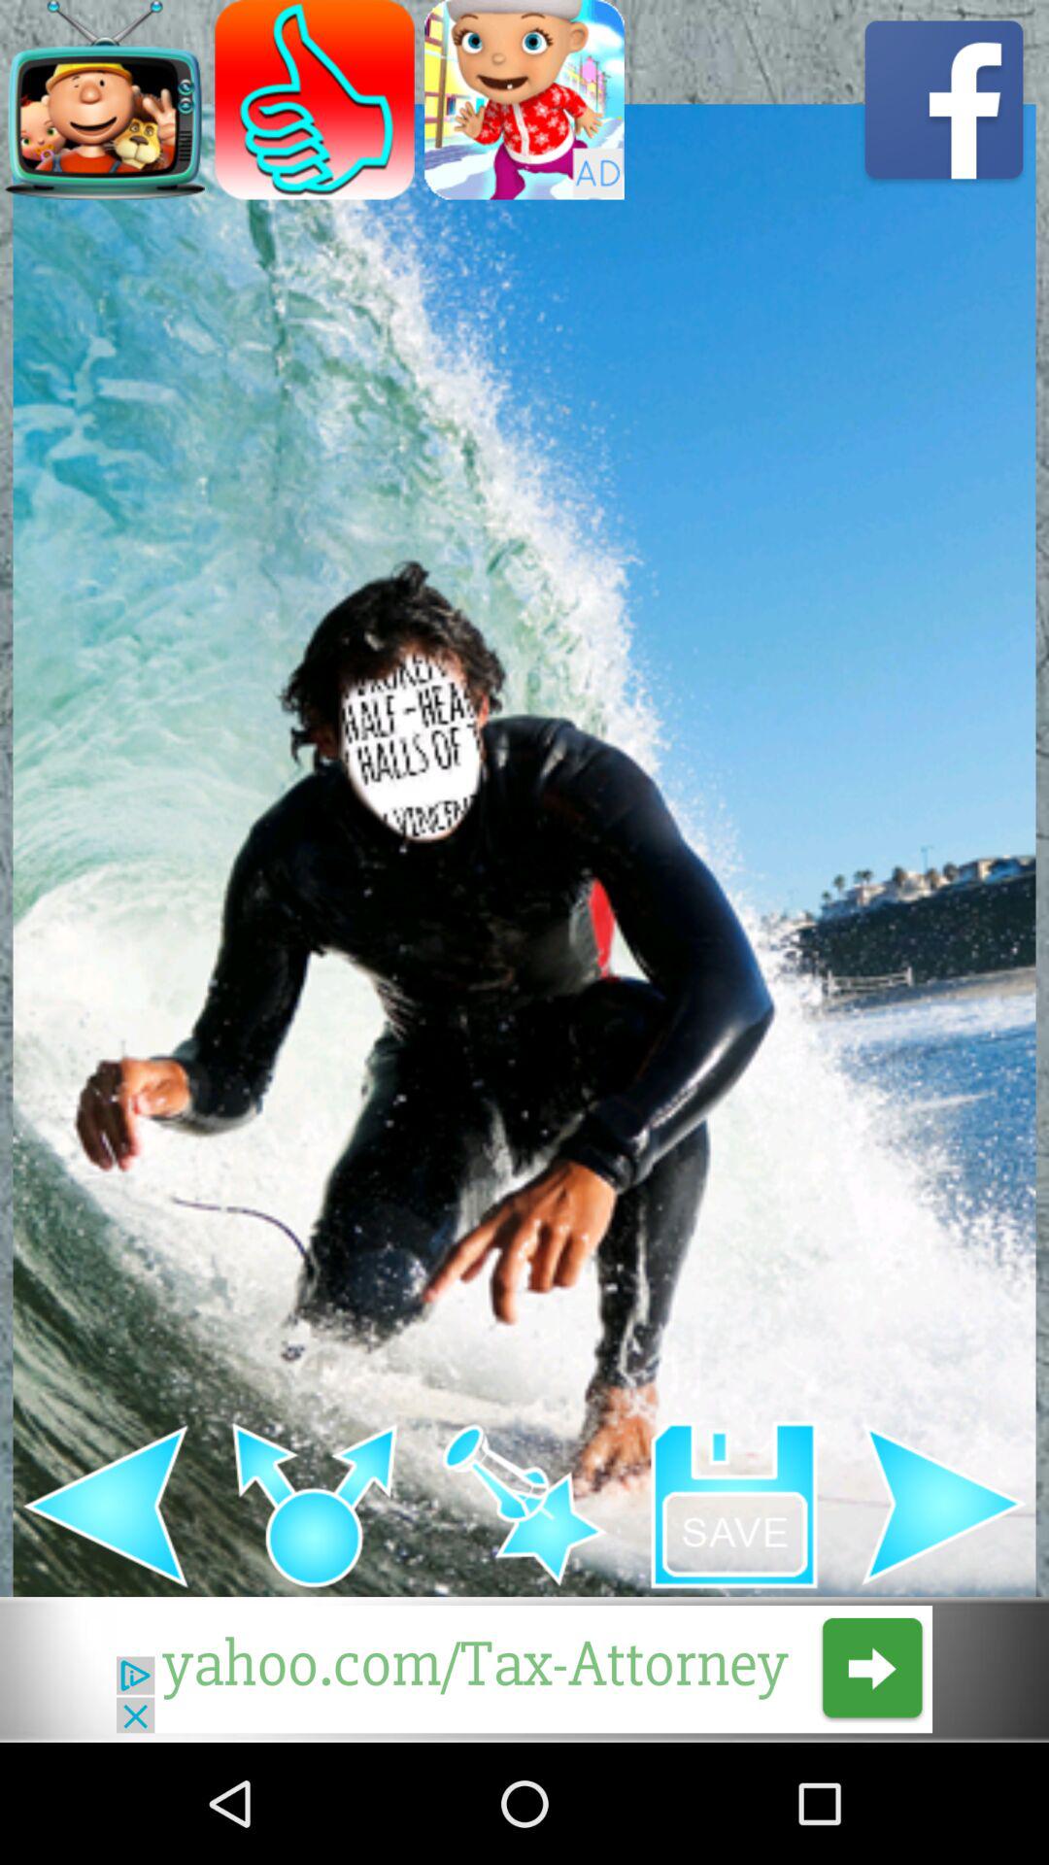  Describe the element at coordinates (944, 99) in the screenshot. I see `share to facebook` at that location.